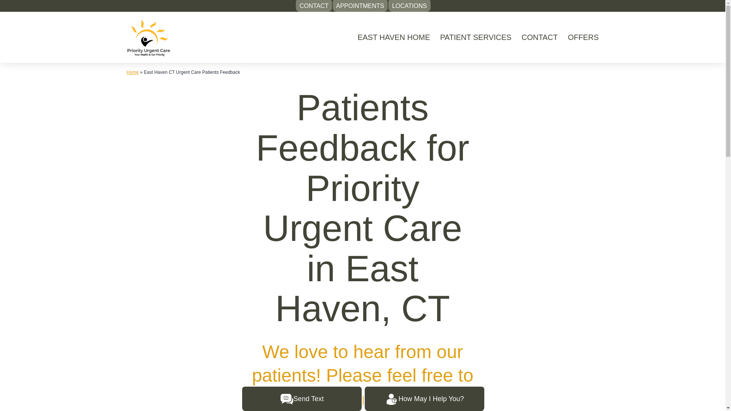  I want to click on CONTACT, so click(540, 37).